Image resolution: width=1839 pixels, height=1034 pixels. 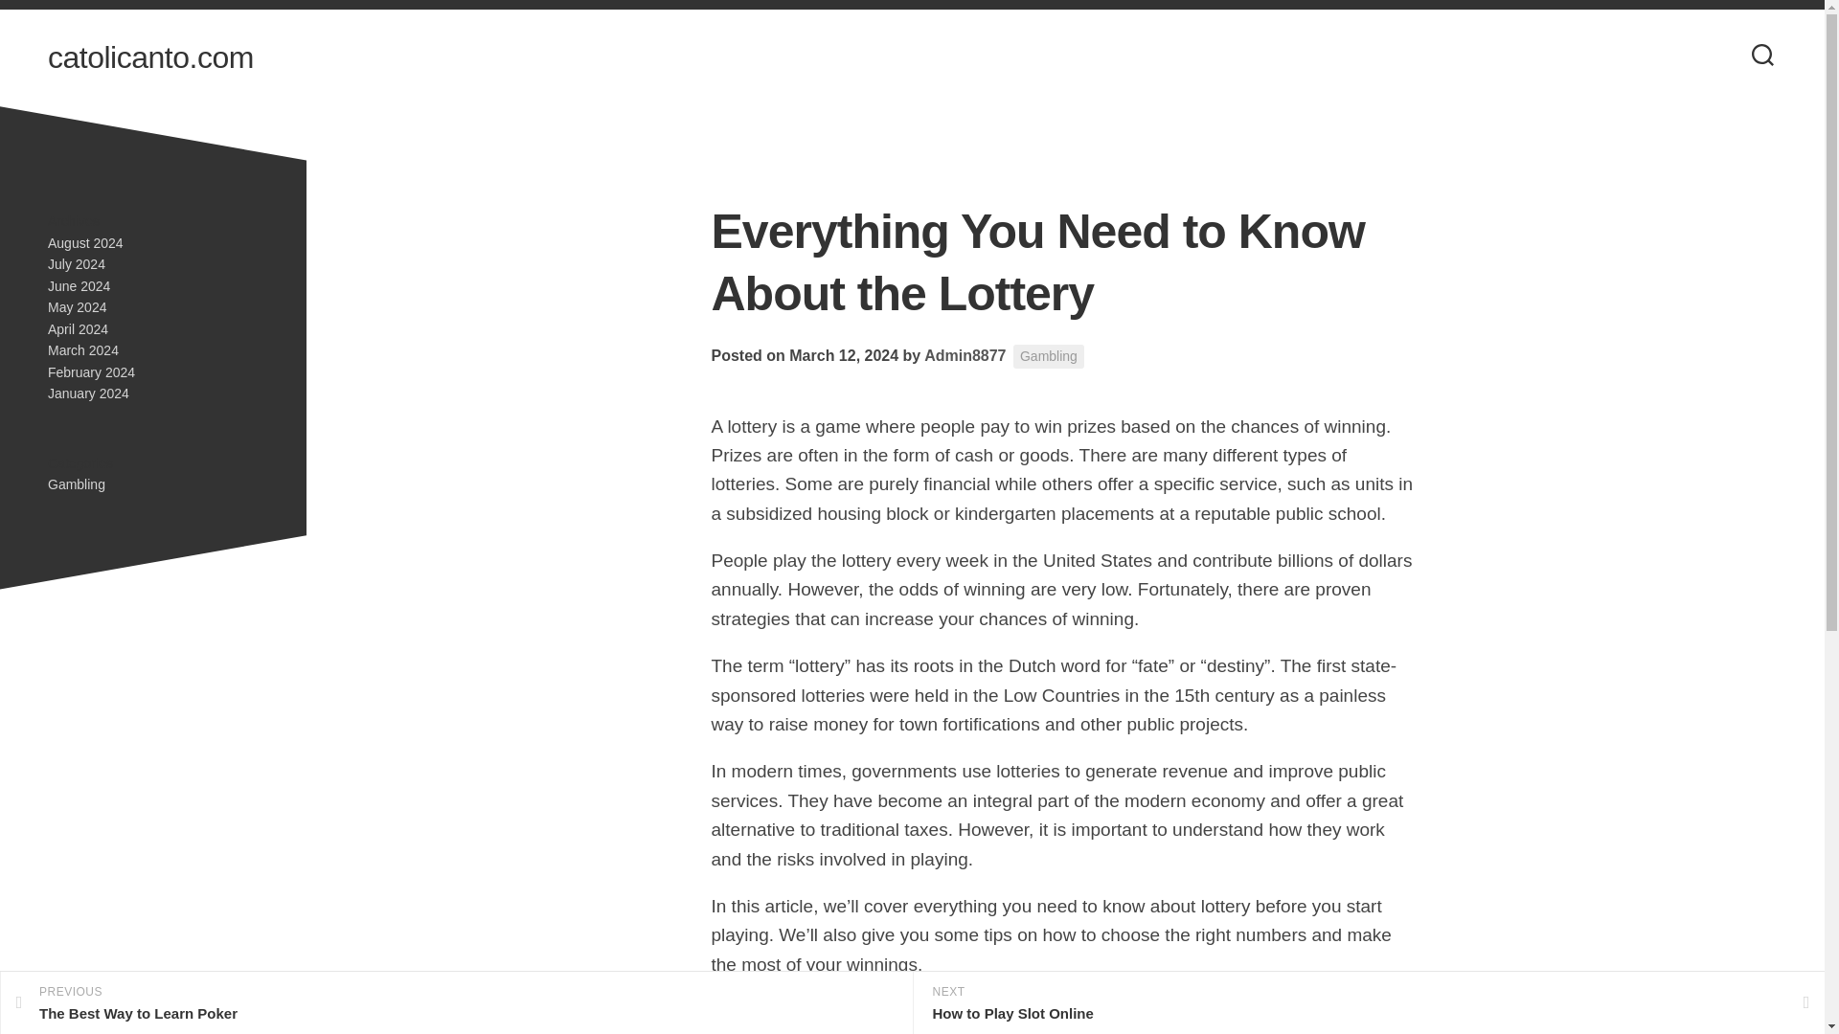 What do you see at coordinates (77, 307) in the screenshot?
I see `May 2024` at bounding box center [77, 307].